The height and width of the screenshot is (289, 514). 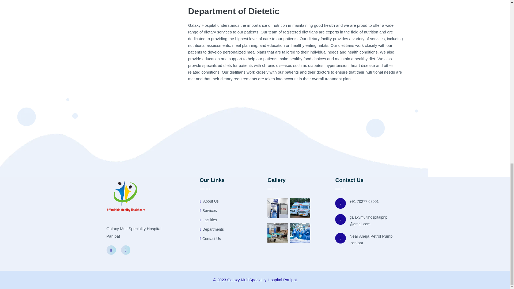 What do you see at coordinates (208, 211) in the screenshot?
I see `Services` at bounding box center [208, 211].